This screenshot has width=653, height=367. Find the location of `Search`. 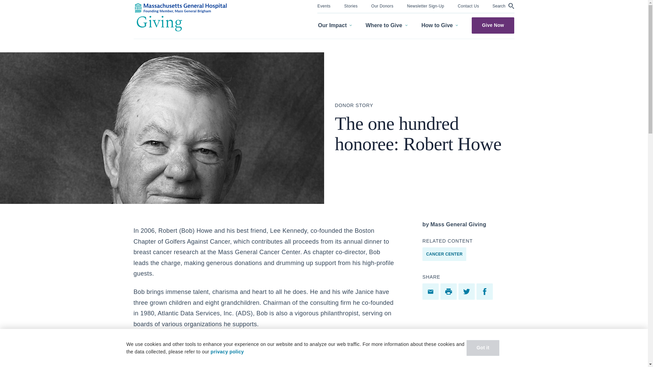

Search is located at coordinates (503, 6).